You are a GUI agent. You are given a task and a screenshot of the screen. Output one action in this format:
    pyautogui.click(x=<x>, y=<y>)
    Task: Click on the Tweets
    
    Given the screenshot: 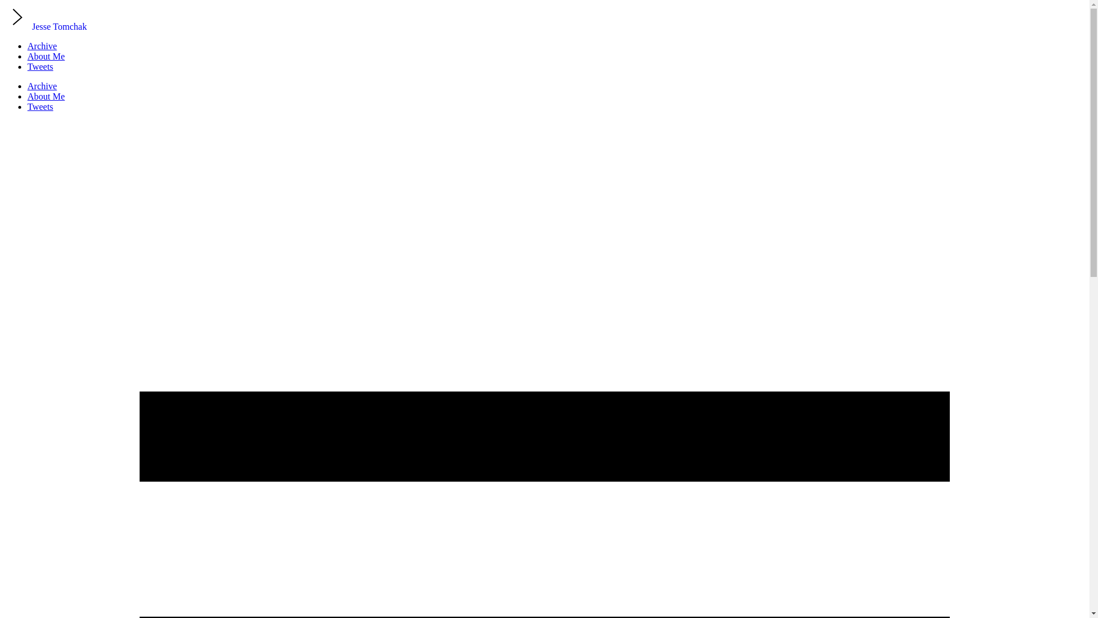 What is the action you would take?
    pyautogui.click(x=40, y=66)
    